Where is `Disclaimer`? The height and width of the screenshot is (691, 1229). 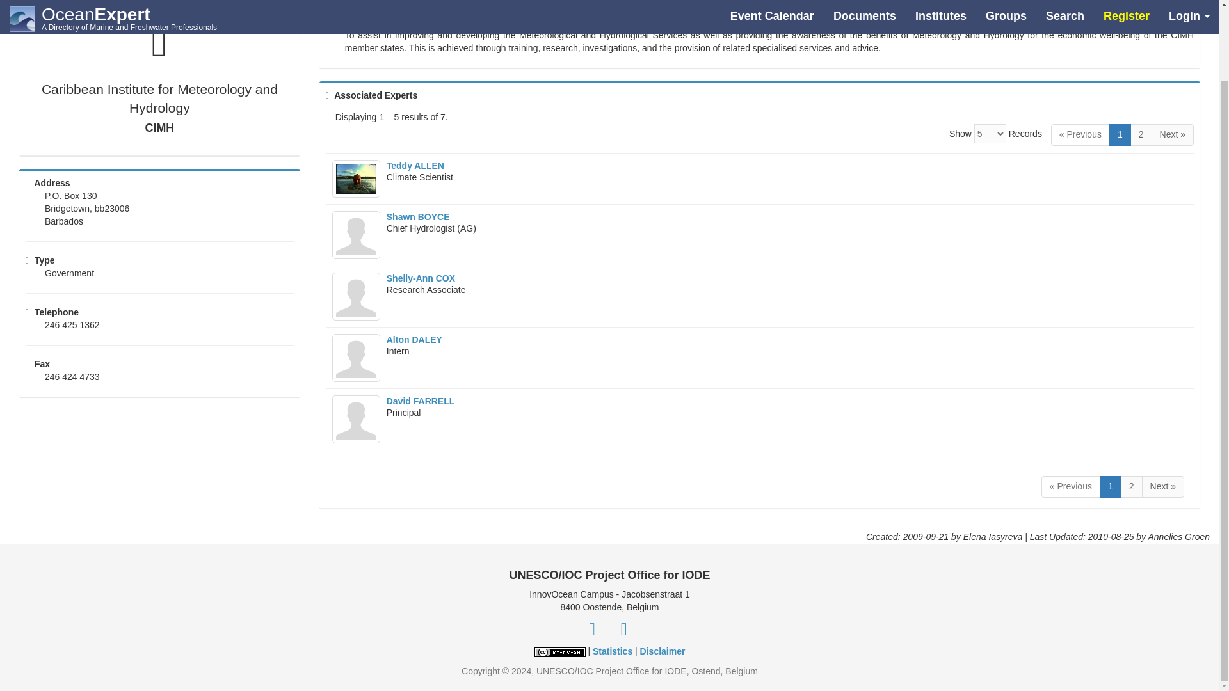 Disclaimer is located at coordinates (663, 651).